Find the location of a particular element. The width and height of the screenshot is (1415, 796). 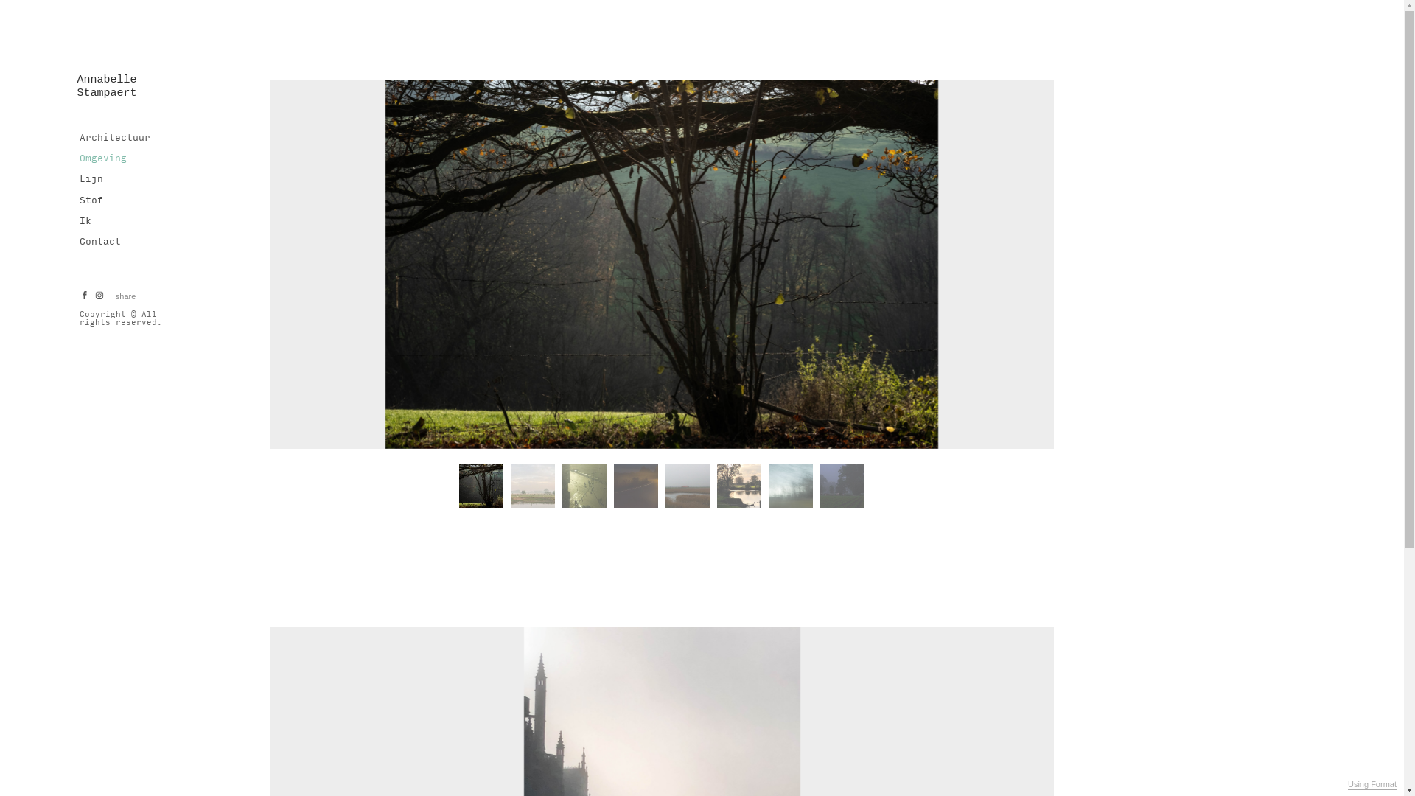

share is located at coordinates (126, 296).